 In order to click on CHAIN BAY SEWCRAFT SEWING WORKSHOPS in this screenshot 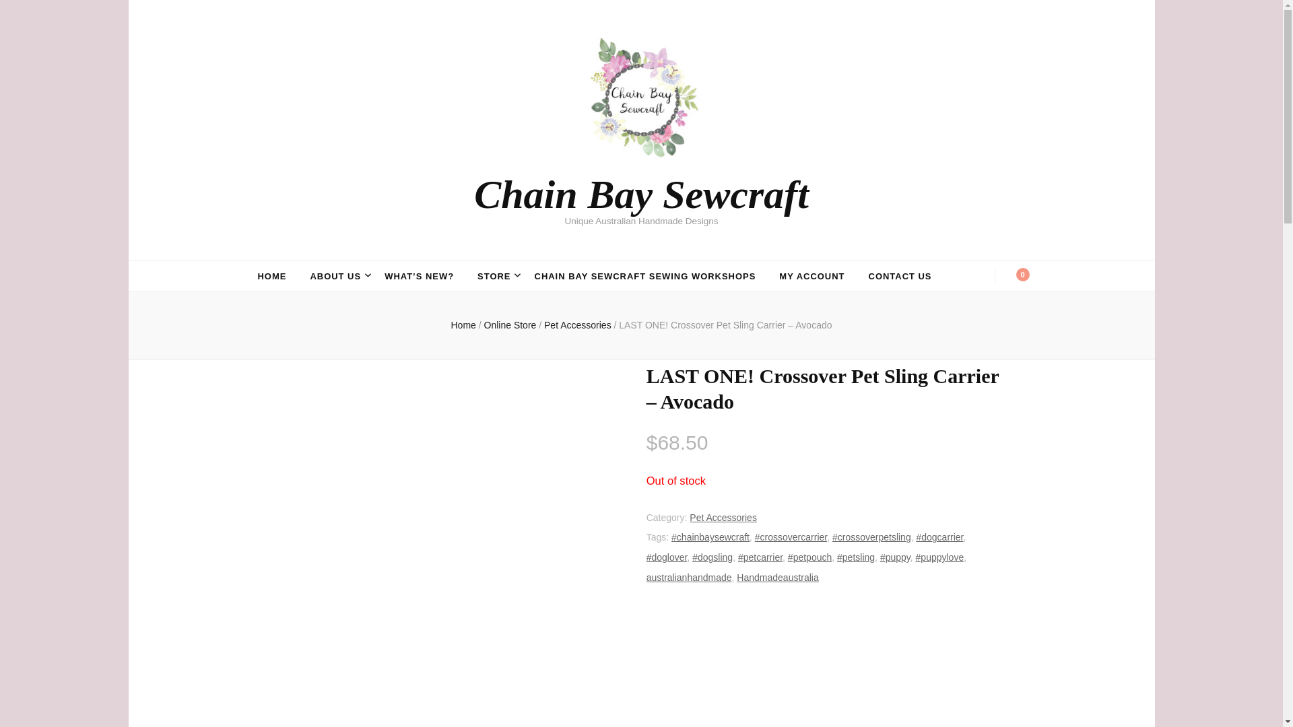, I will do `click(645, 276)`.